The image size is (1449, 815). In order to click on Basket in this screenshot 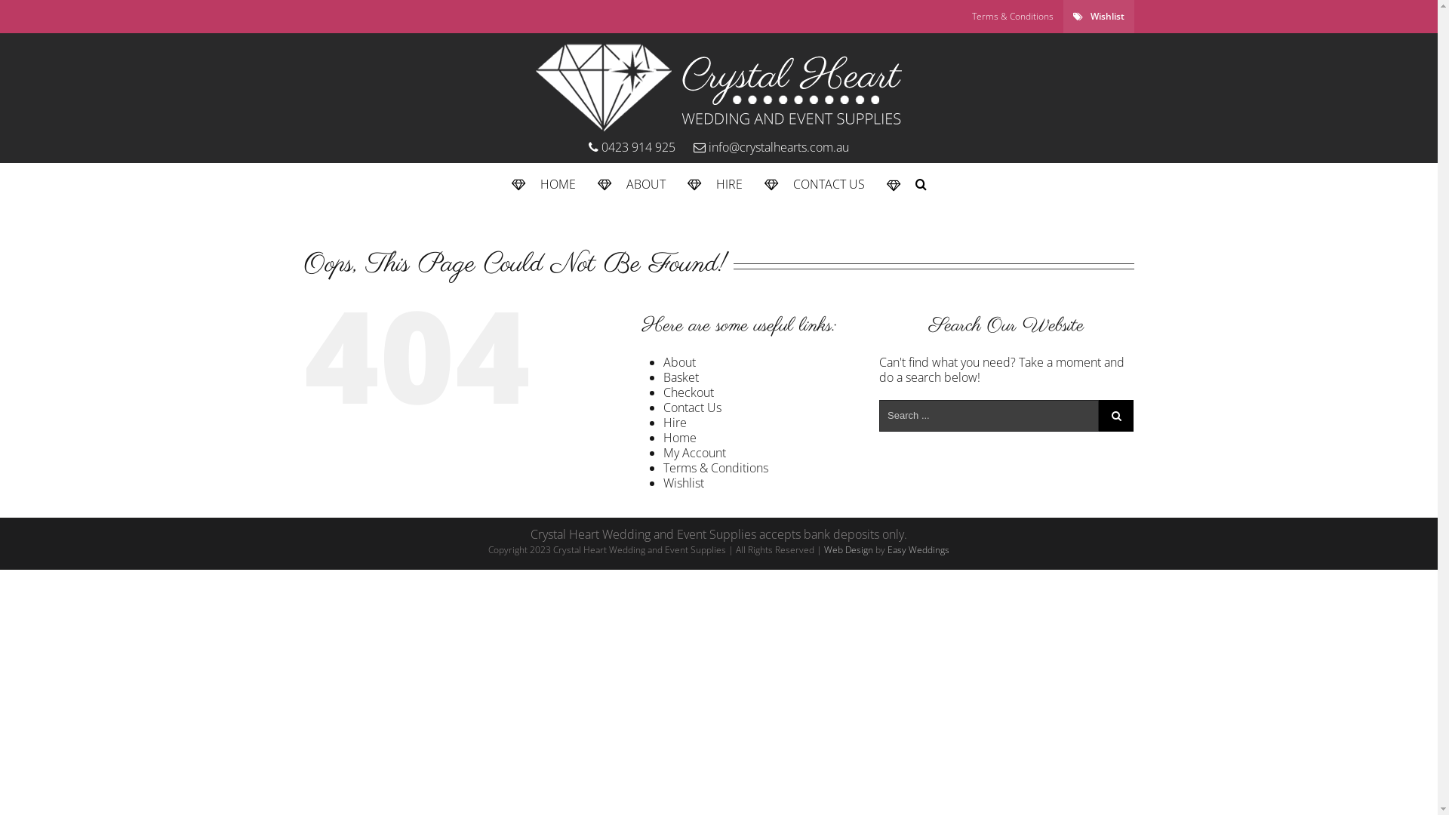, I will do `click(681, 377)`.